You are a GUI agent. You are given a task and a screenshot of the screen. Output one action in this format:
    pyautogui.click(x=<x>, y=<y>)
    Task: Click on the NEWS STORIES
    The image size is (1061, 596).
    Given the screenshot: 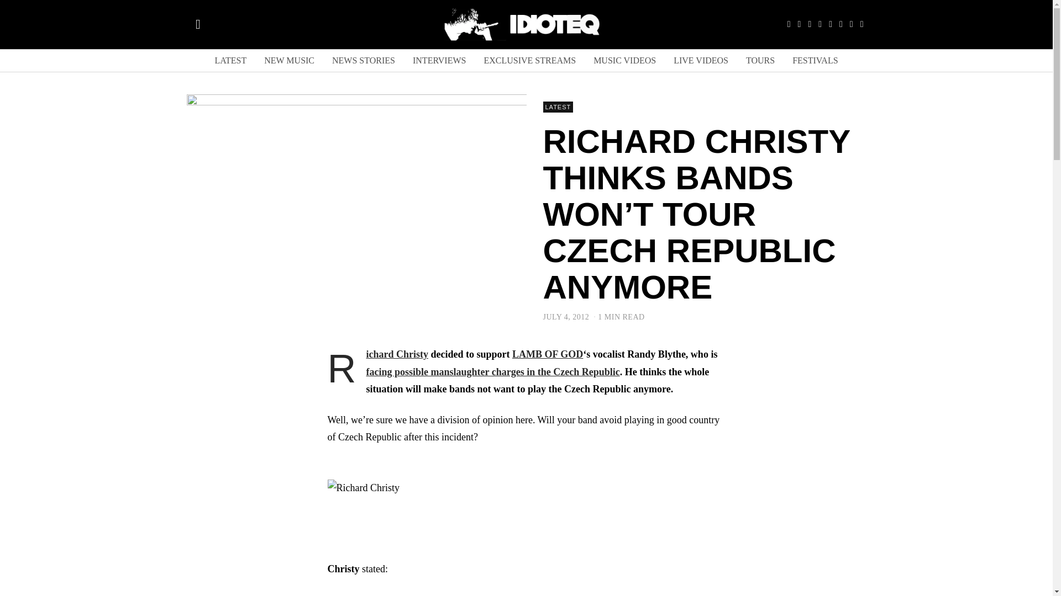 What is the action you would take?
    pyautogui.click(x=364, y=60)
    